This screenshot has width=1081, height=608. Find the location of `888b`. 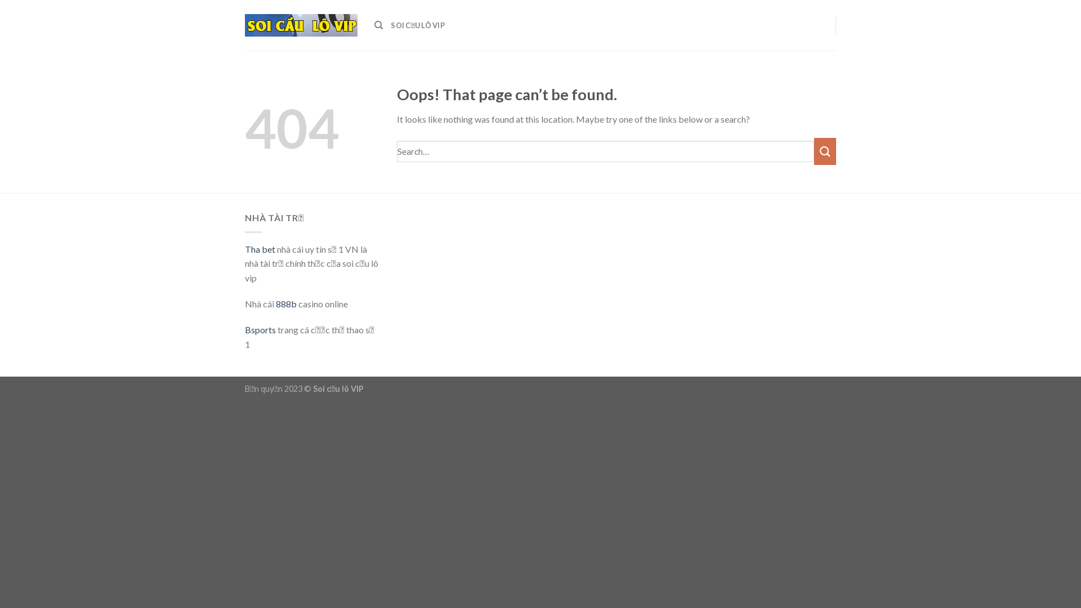

888b is located at coordinates (286, 304).